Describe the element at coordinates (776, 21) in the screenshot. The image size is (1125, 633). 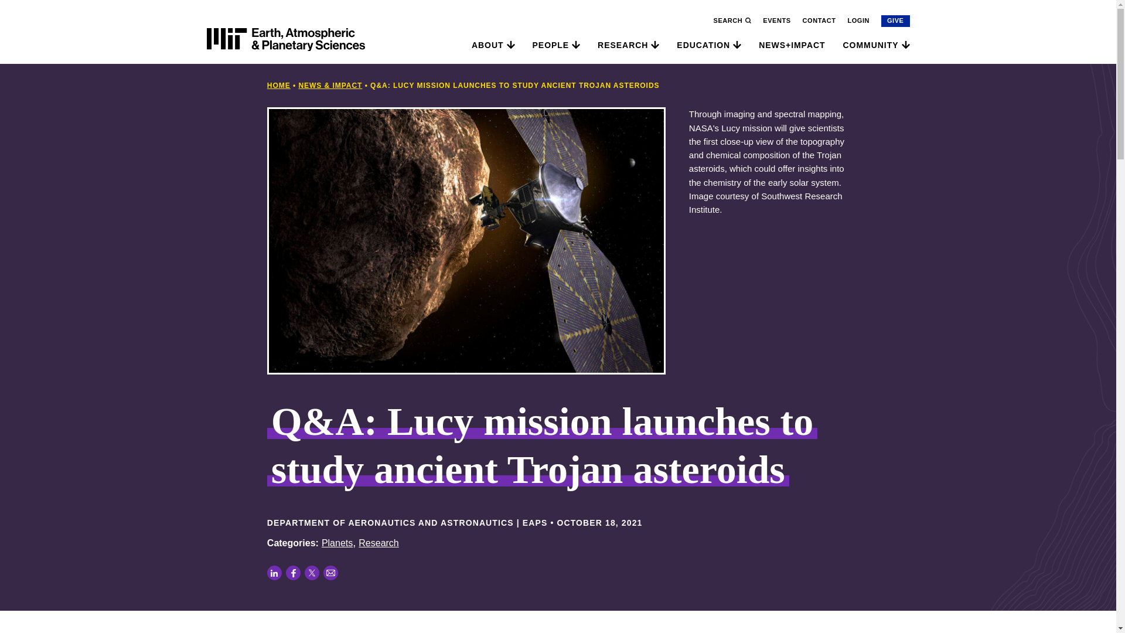
I see `EVENTS` at that location.